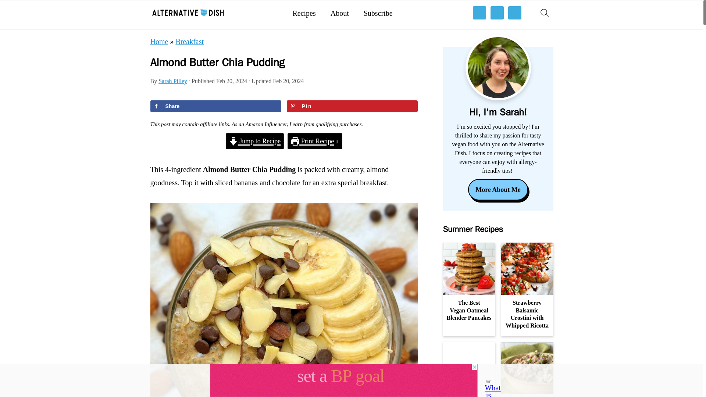 Image resolution: width=706 pixels, height=397 pixels. Describe the element at coordinates (352, 106) in the screenshot. I see `Save to Pinterest` at that location.